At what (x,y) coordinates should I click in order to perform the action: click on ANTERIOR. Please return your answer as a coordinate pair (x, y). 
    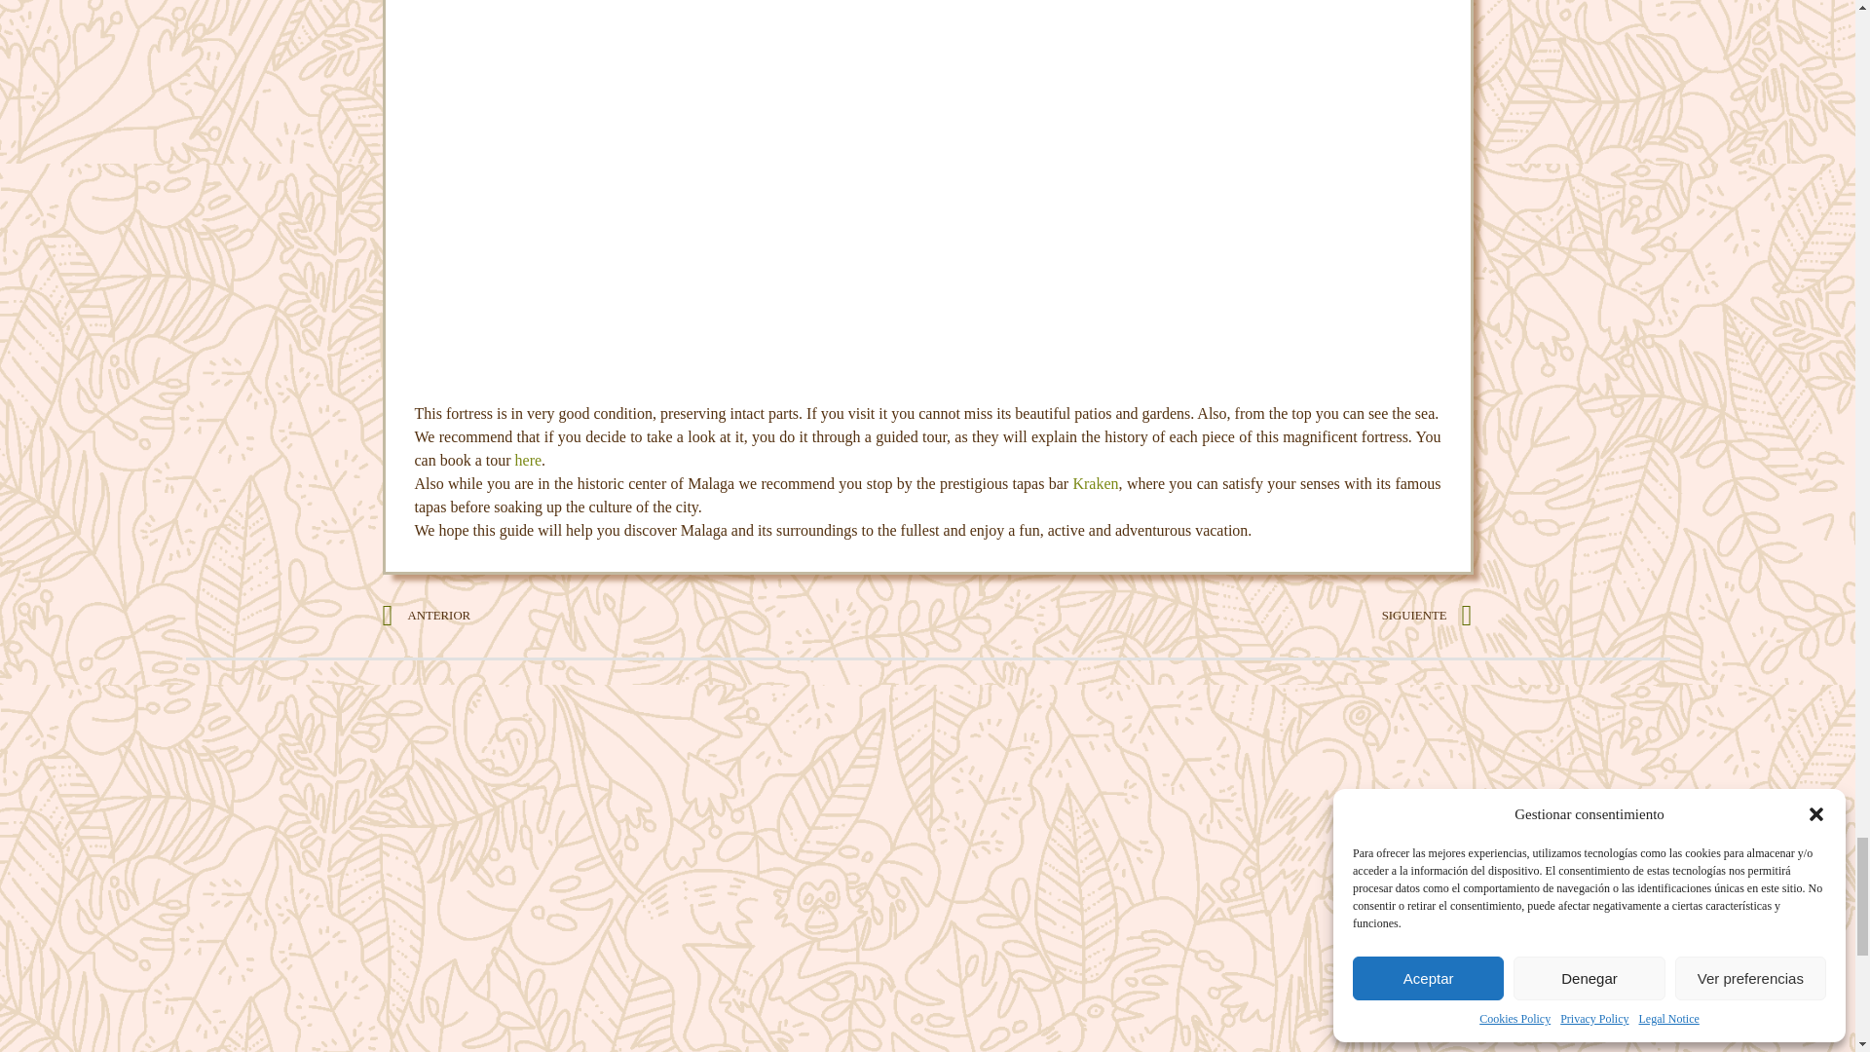
    Looking at the image, I should click on (654, 616).